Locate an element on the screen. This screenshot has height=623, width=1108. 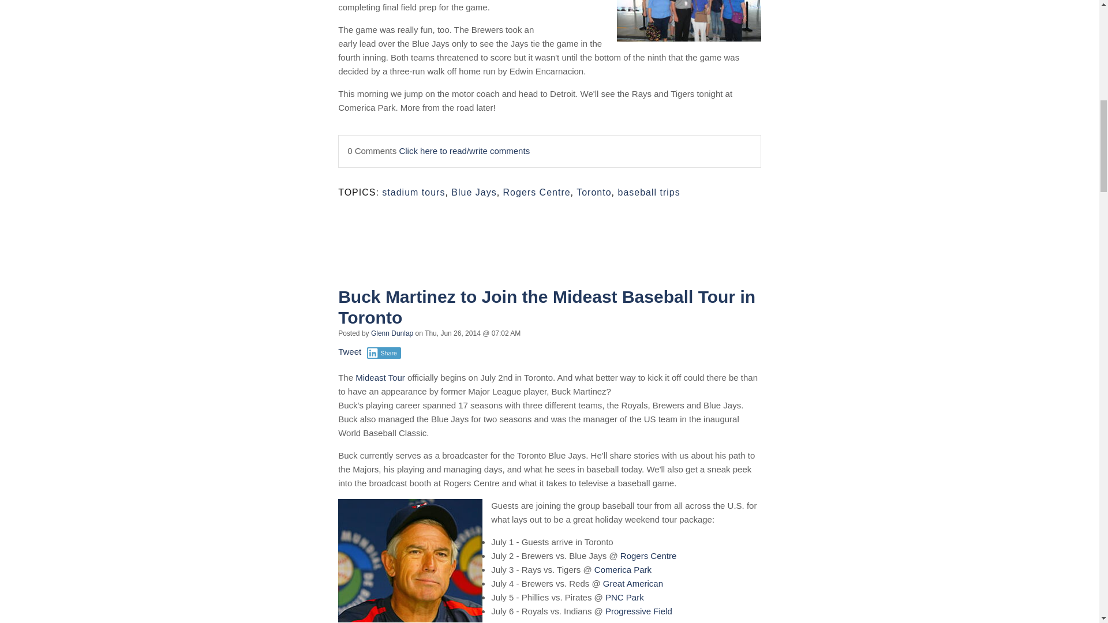
Share is located at coordinates (384, 353).